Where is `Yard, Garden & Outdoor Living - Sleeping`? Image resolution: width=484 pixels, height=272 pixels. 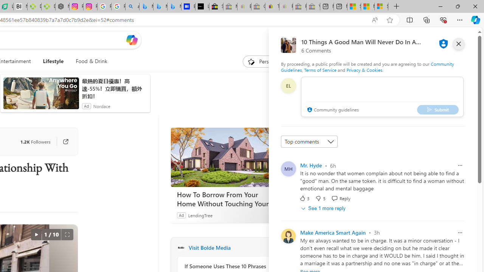
Yard, Garden & Outdoor Living - Sleeping is located at coordinates (313, 7).